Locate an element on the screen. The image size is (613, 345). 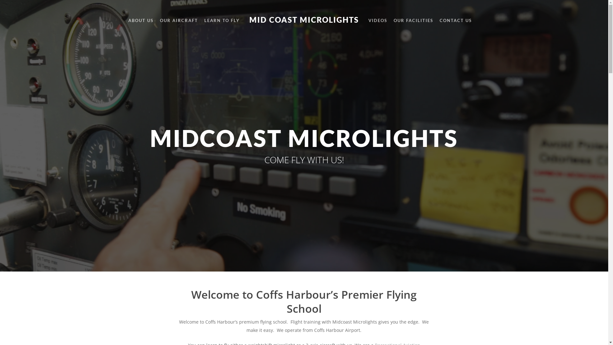
LEARN TO FLY is located at coordinates (222, 20).